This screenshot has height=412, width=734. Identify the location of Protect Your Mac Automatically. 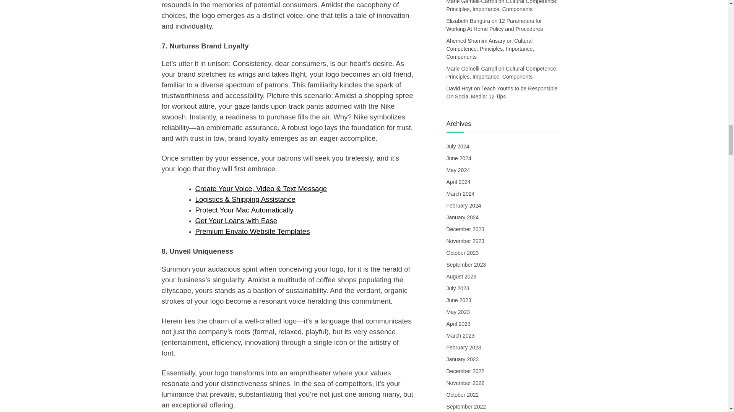
(244, 210).